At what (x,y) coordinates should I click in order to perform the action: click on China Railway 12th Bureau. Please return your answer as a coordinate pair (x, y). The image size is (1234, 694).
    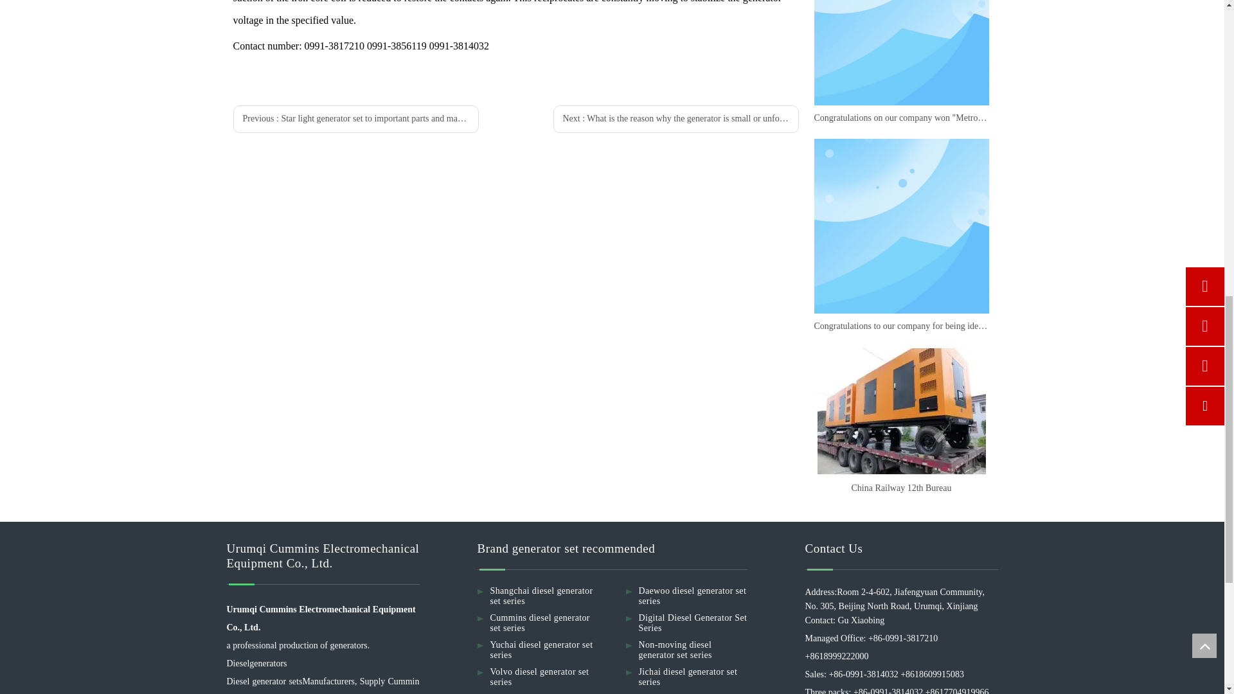
    Looking at the image, I should click on (900, 488).